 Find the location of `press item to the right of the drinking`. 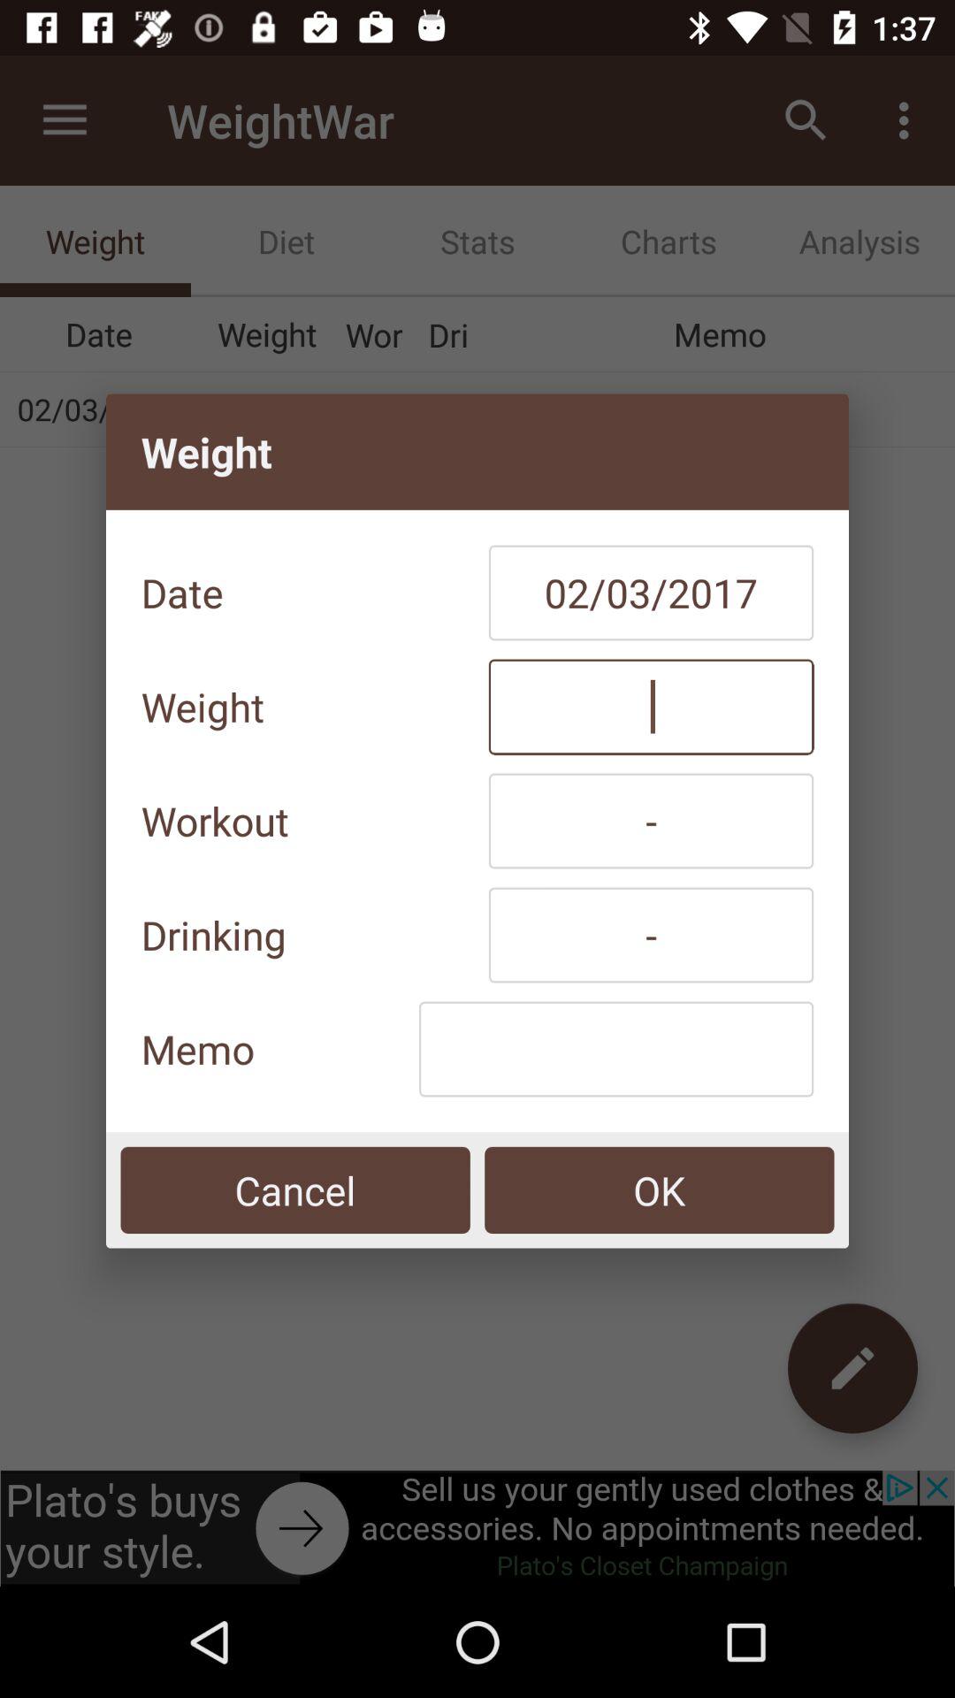

press item to the right of the drinking is located at coordinates (651, 935).